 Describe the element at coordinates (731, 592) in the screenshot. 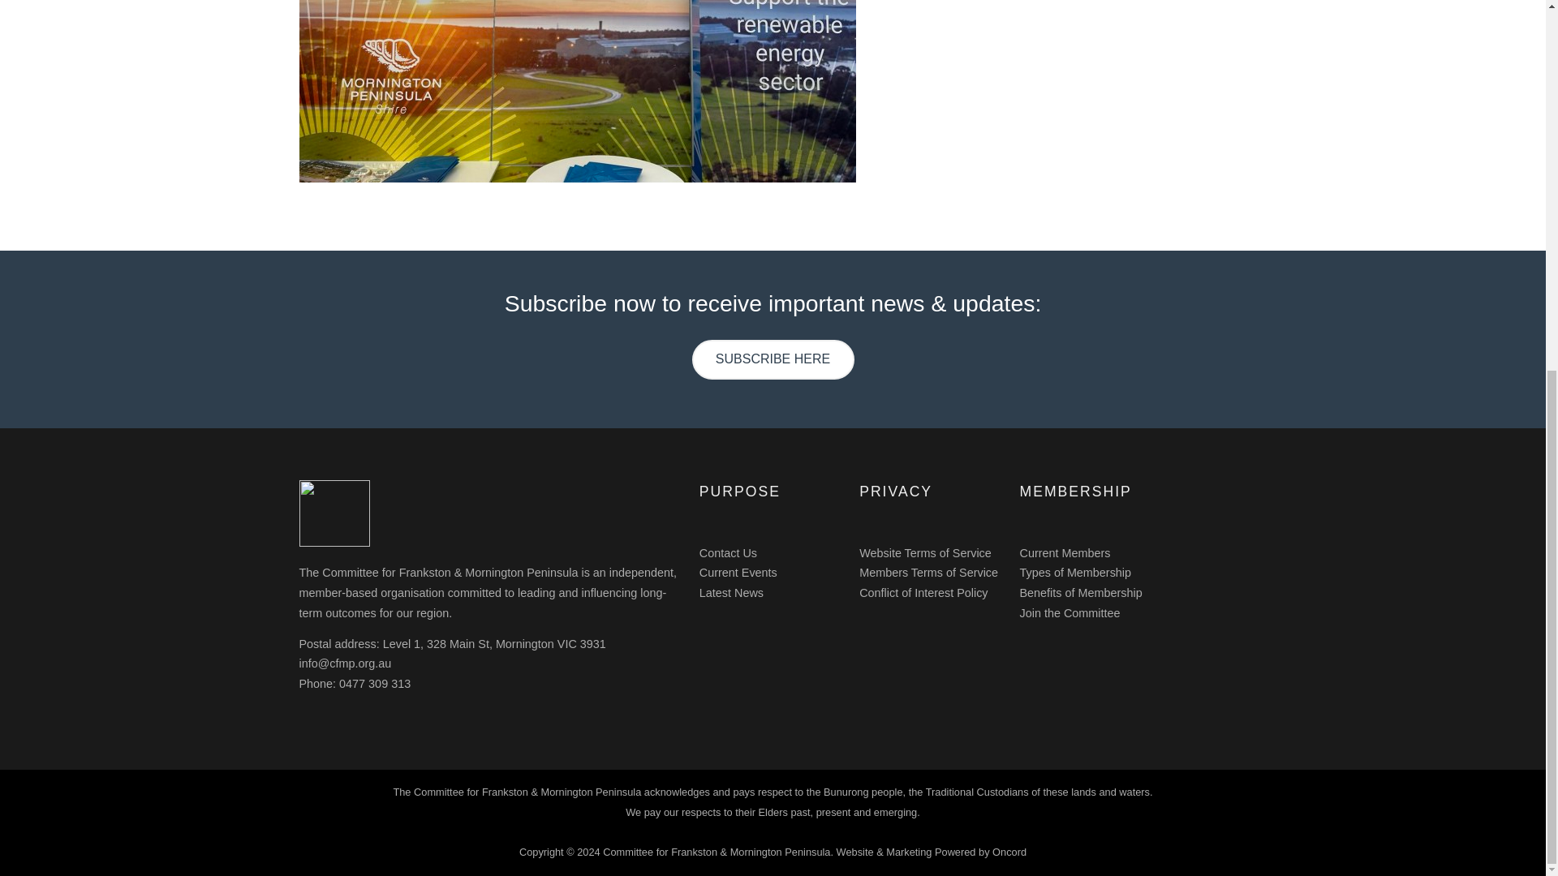

I see `Latest News` at that location.